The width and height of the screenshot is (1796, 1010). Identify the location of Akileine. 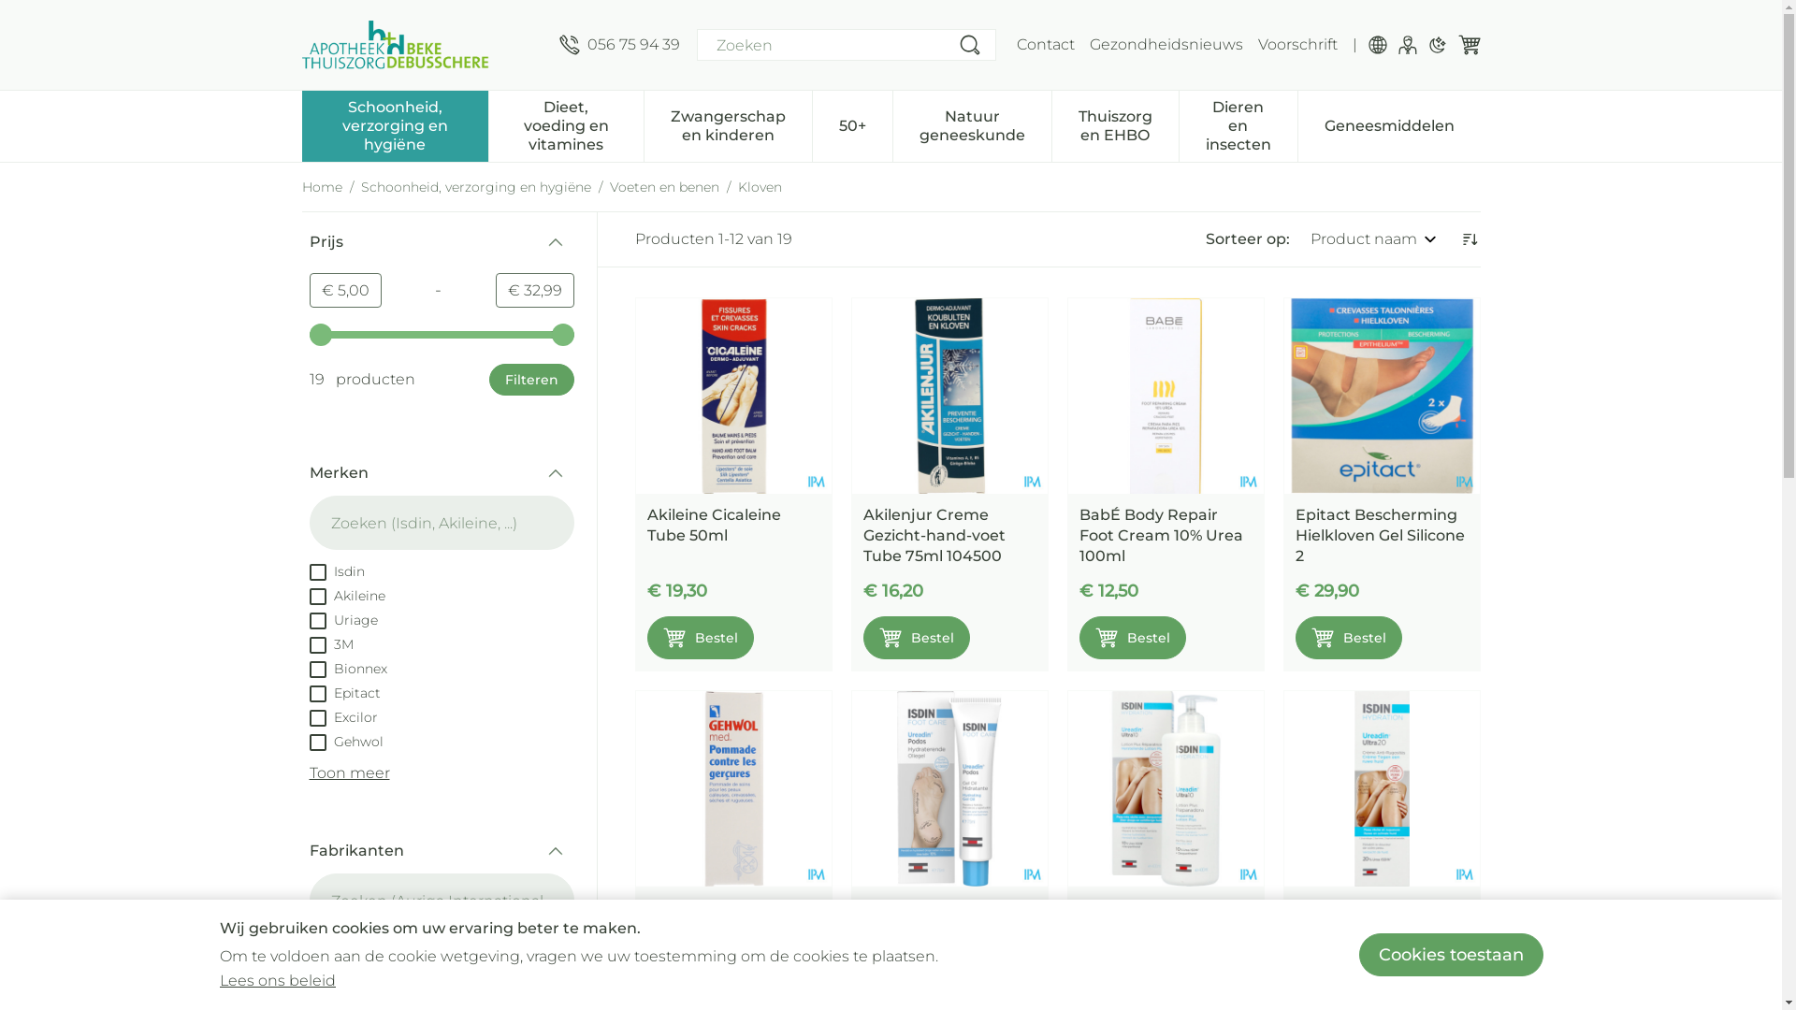
(346, 595).